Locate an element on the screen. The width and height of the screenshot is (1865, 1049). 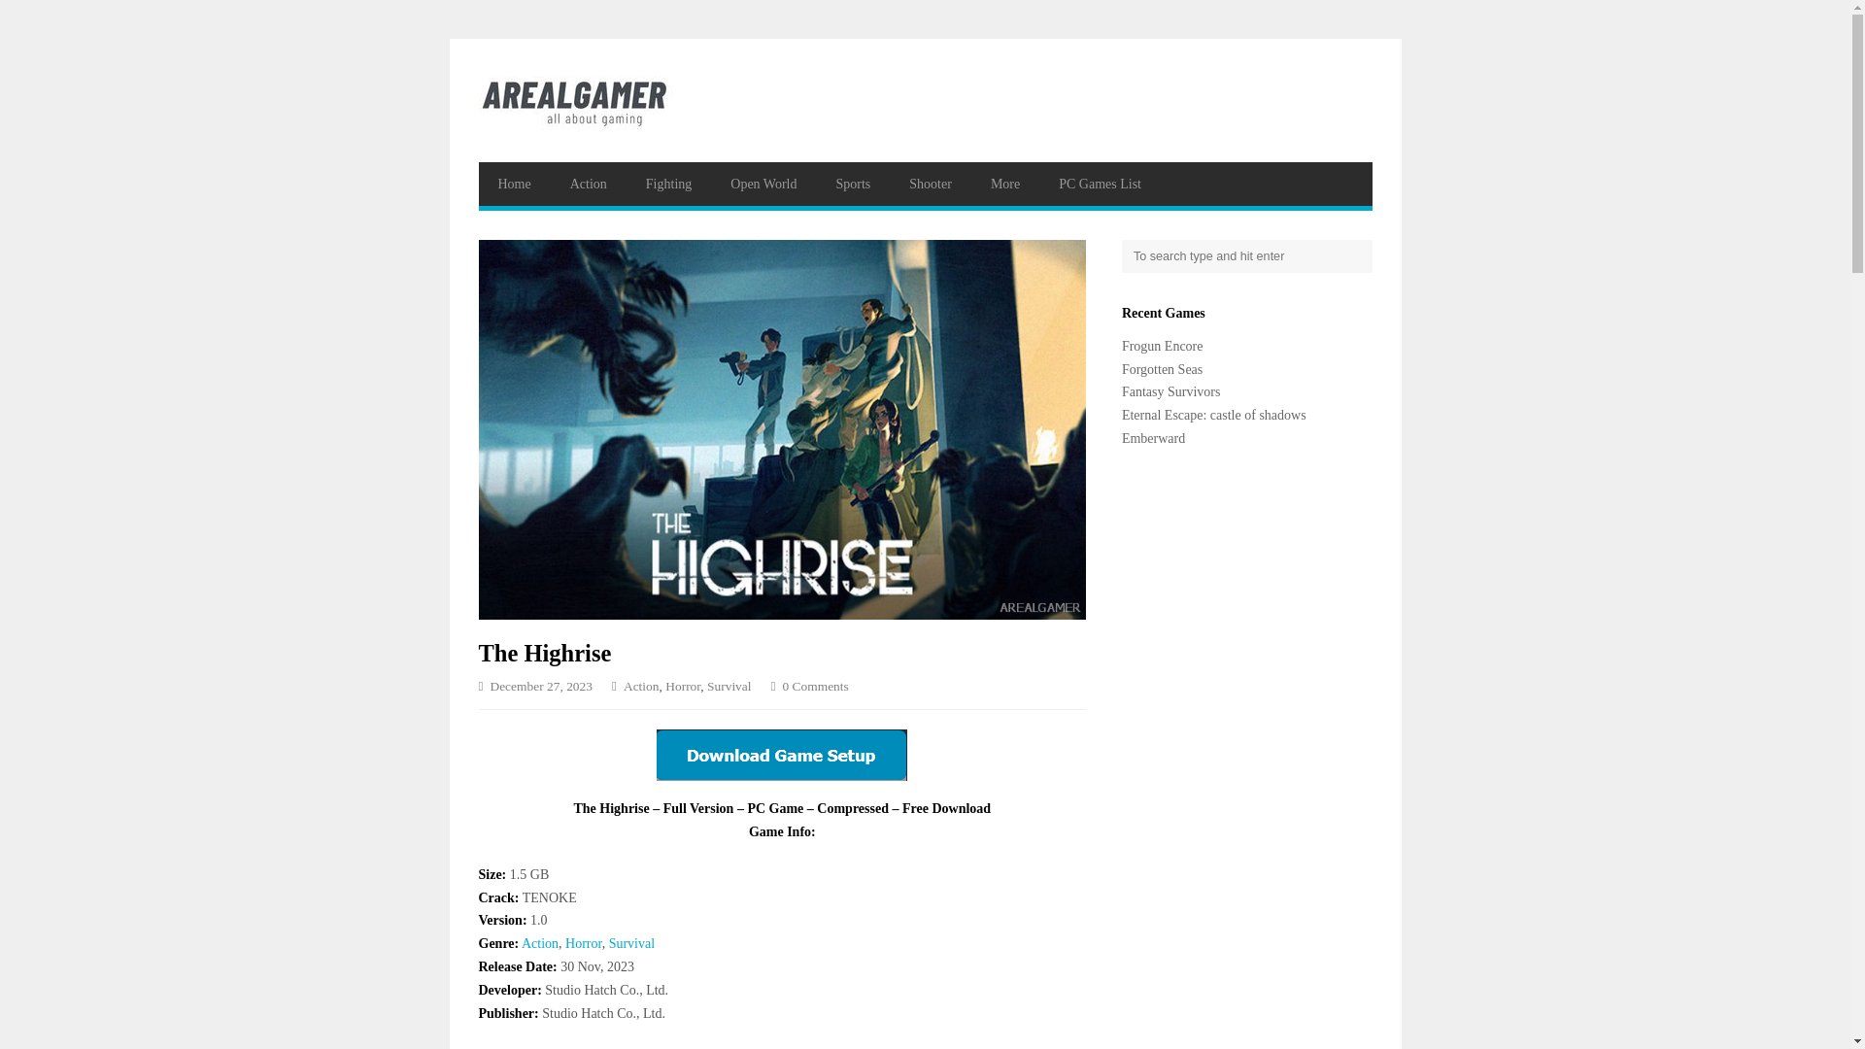
Action is located at coordinates (540, 943).